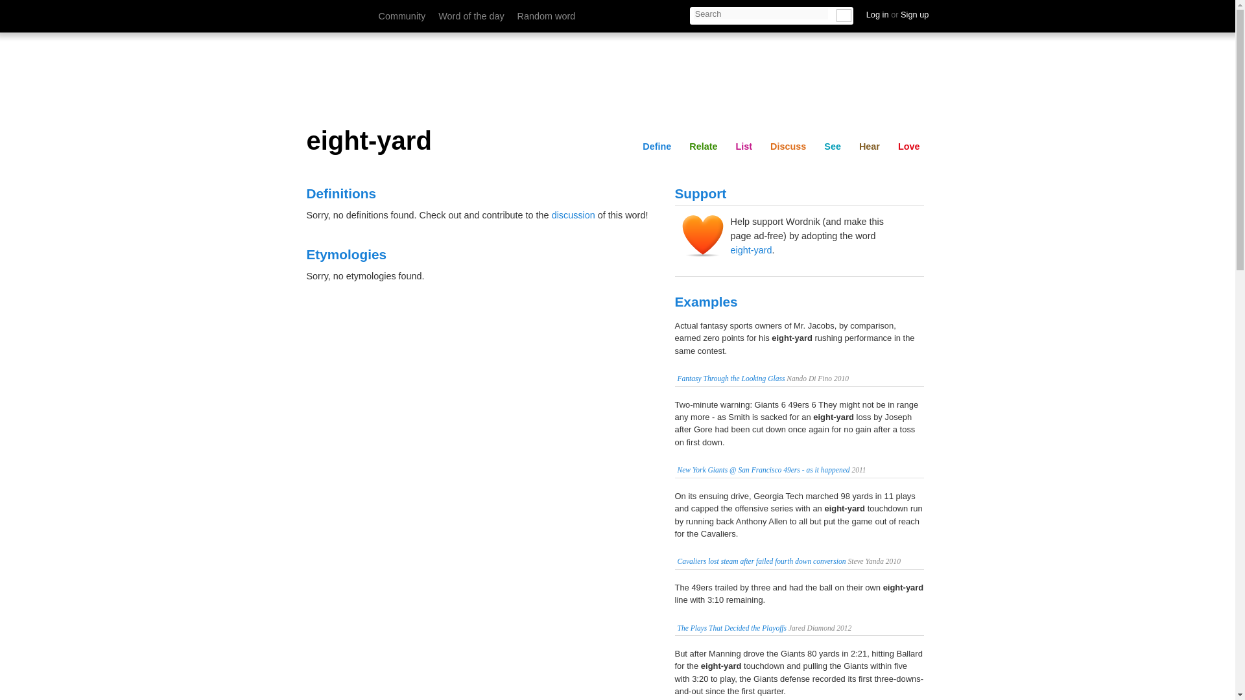 This screenshot has height=700, width=1245. Describe the element at coordinates (656, 146) in the screenshot. I see `Define` at that location.